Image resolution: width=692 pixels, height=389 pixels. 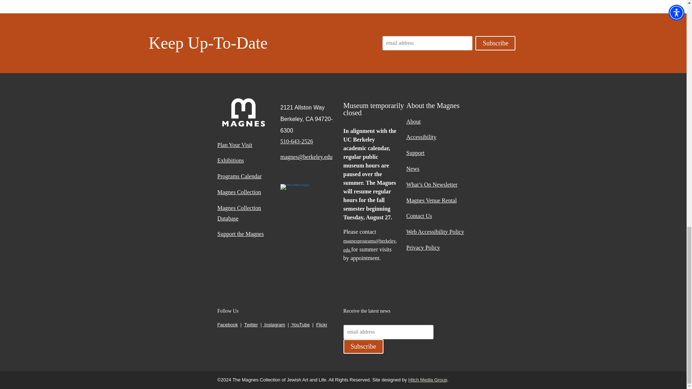 What do you see at coordinates (427, 380) in the screenshot?
I see `Hitch Media Group Website` at bounding box center [427, 380].